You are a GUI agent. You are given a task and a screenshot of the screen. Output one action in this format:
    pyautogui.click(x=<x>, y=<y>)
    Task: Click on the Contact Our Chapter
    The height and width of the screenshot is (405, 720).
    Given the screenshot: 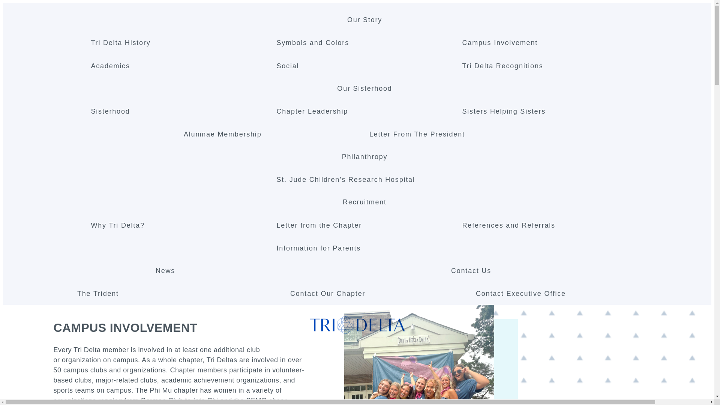 What is the action you would take?
    pyautogui.click(x=378, y=293)
    